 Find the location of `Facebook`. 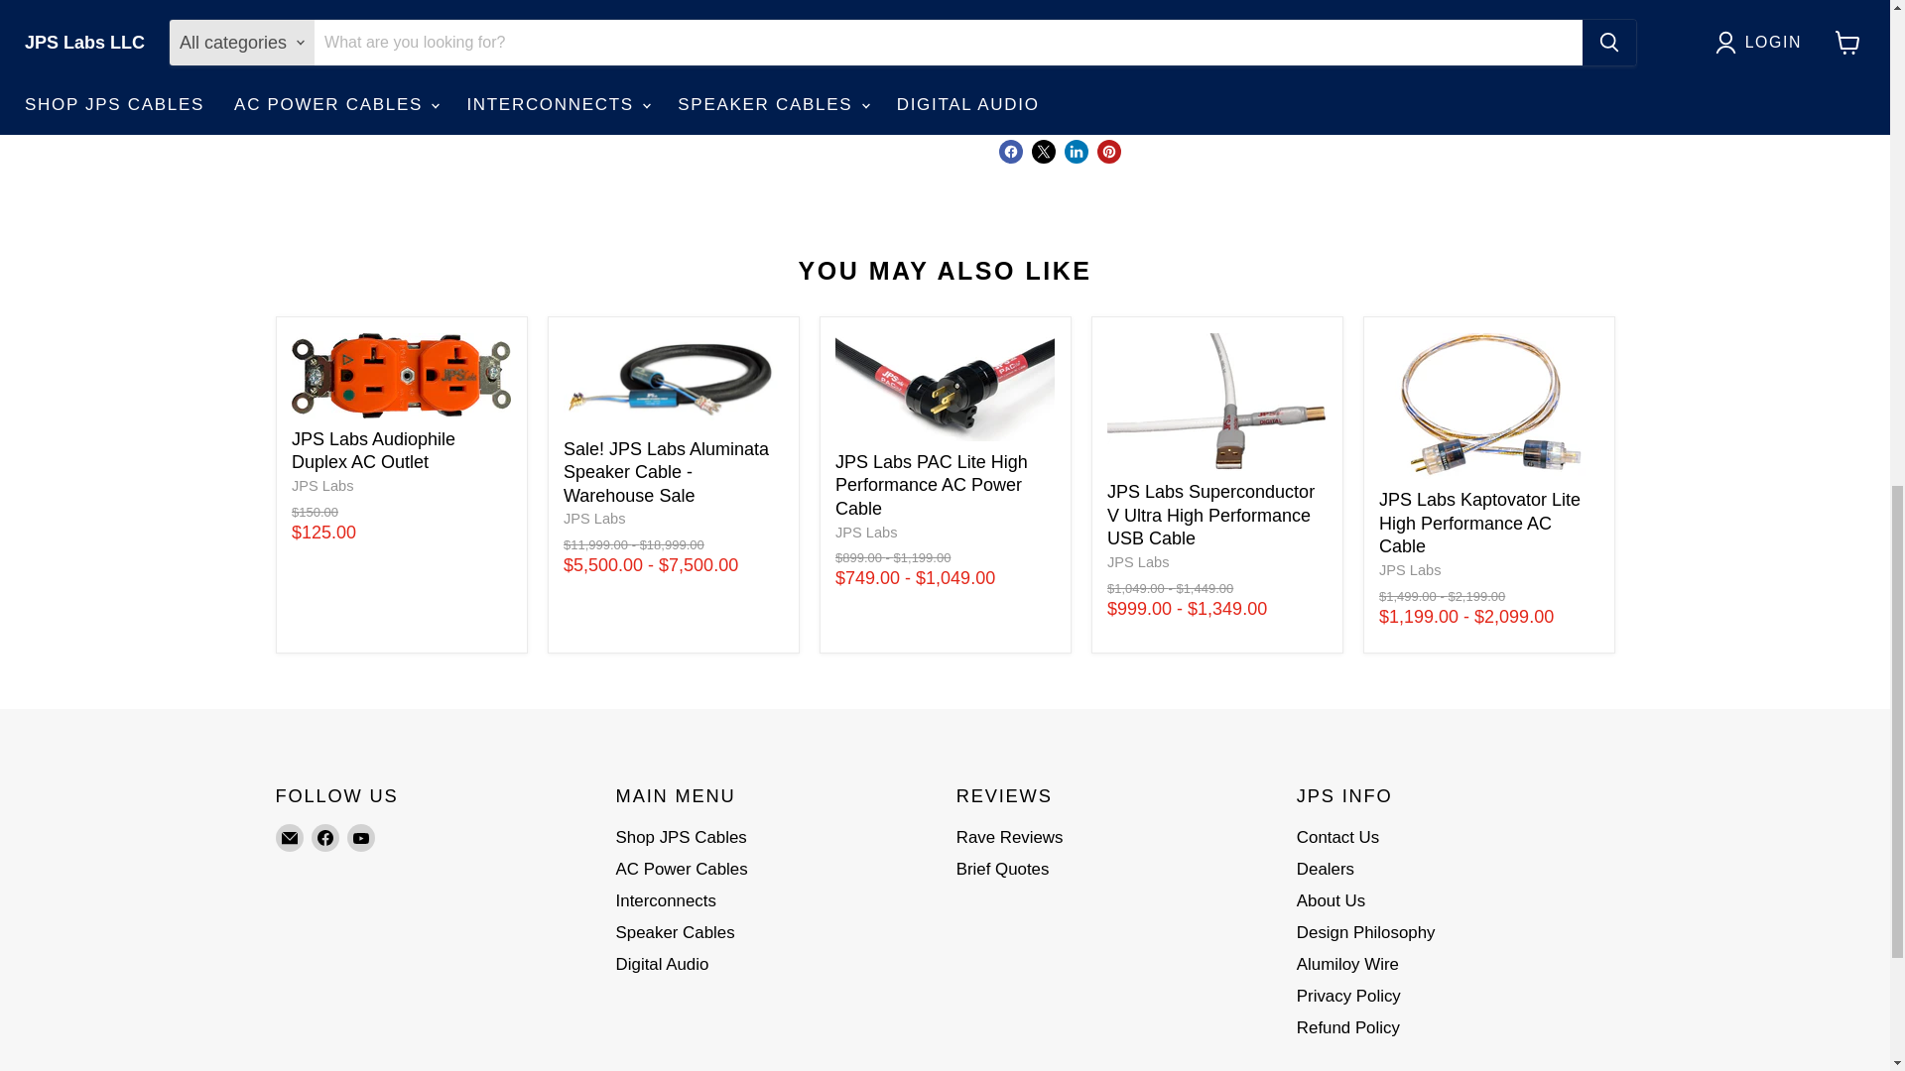

Facebook is located at coordinates (325, 837).